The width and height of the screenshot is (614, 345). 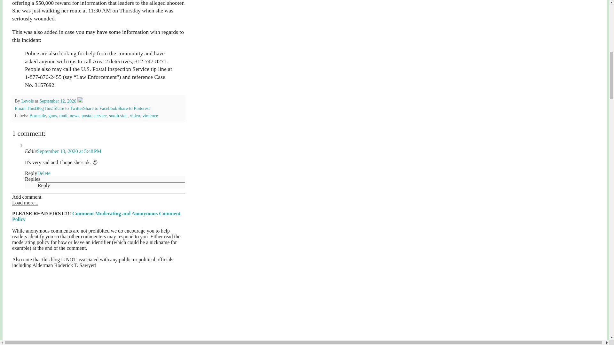 What do you see at coordinates (150, 116) in the screenshot?
I see `violence` at bounding box center [150, 116].